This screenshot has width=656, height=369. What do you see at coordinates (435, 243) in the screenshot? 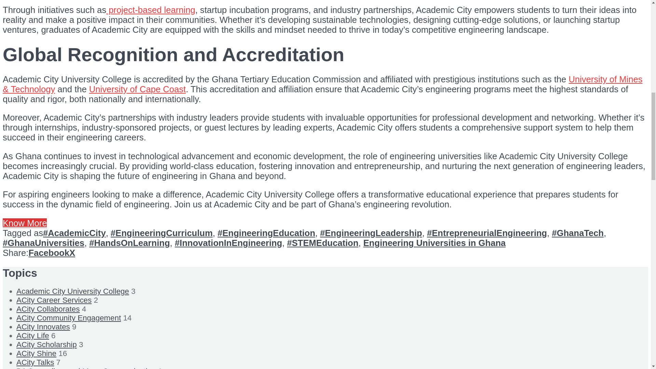
I see `Engineering Universities in Ghana` at bounding box center [435, 243].